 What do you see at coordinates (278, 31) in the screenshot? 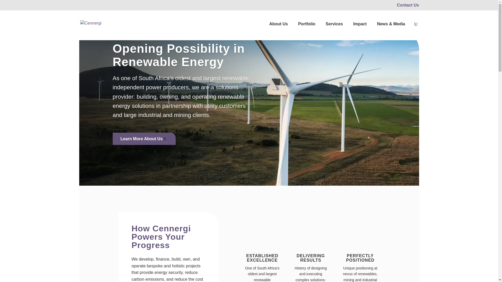
I see `About Us` at bounding box center [278, 31].